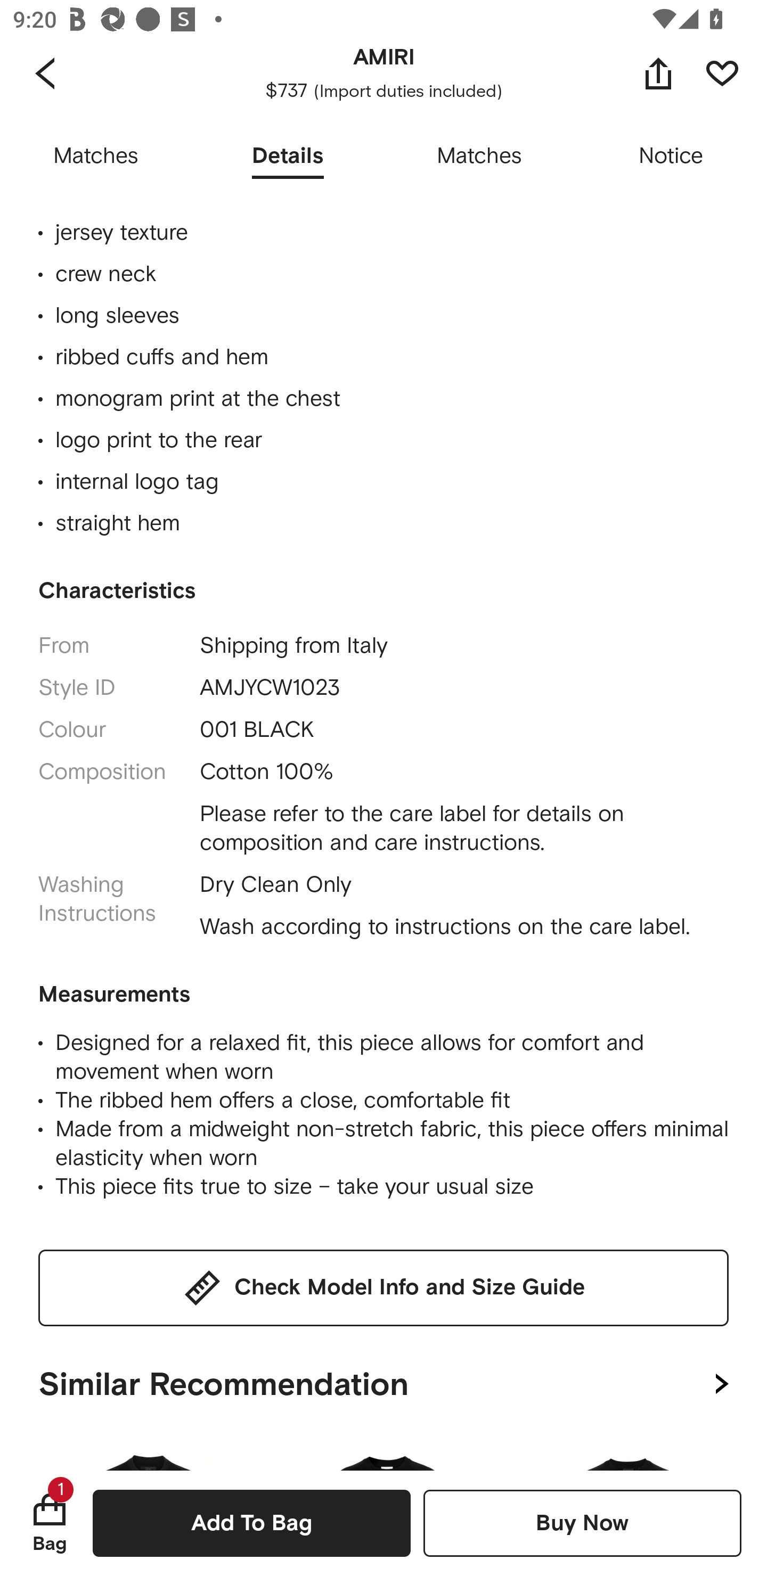 This screenshot has height=1576, width=767. I want to click on Matches, so click(96, 157).